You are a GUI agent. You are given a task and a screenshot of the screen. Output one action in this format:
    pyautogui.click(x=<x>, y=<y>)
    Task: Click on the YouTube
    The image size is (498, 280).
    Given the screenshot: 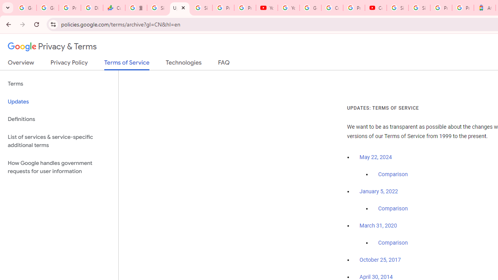 What is the action you would take?
    pyautogui.click(x=267, y=8)
    